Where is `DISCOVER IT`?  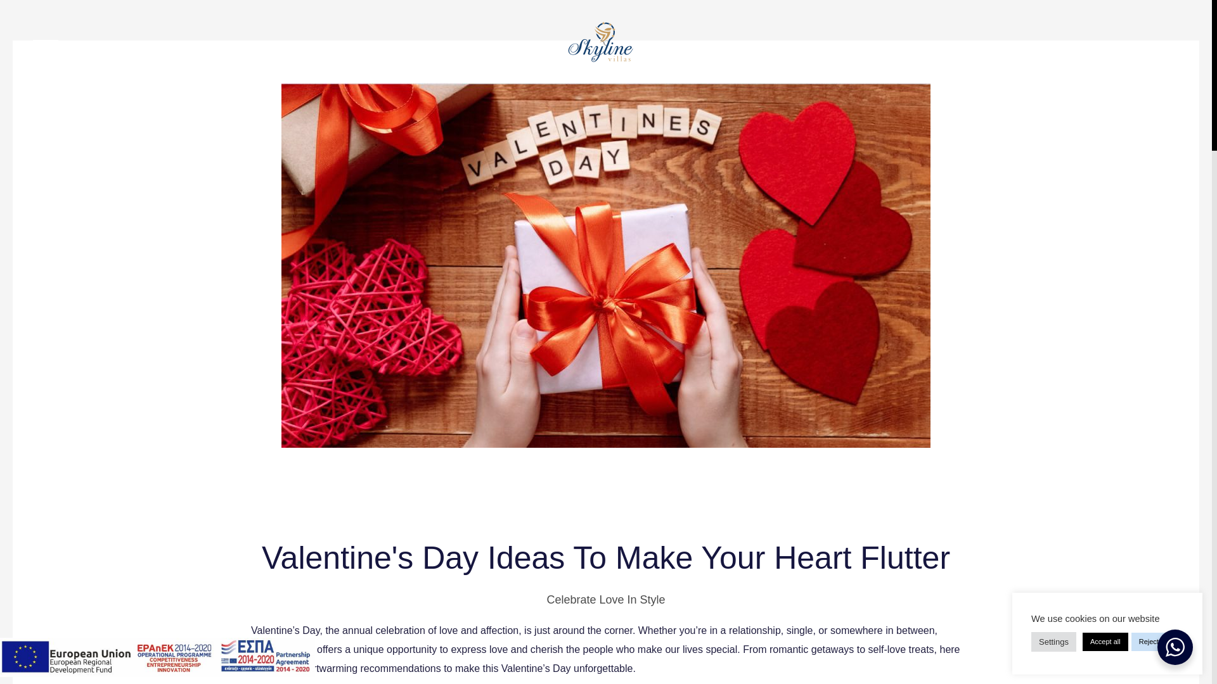
DISCOVER IT is located at coordinates (913, 637).